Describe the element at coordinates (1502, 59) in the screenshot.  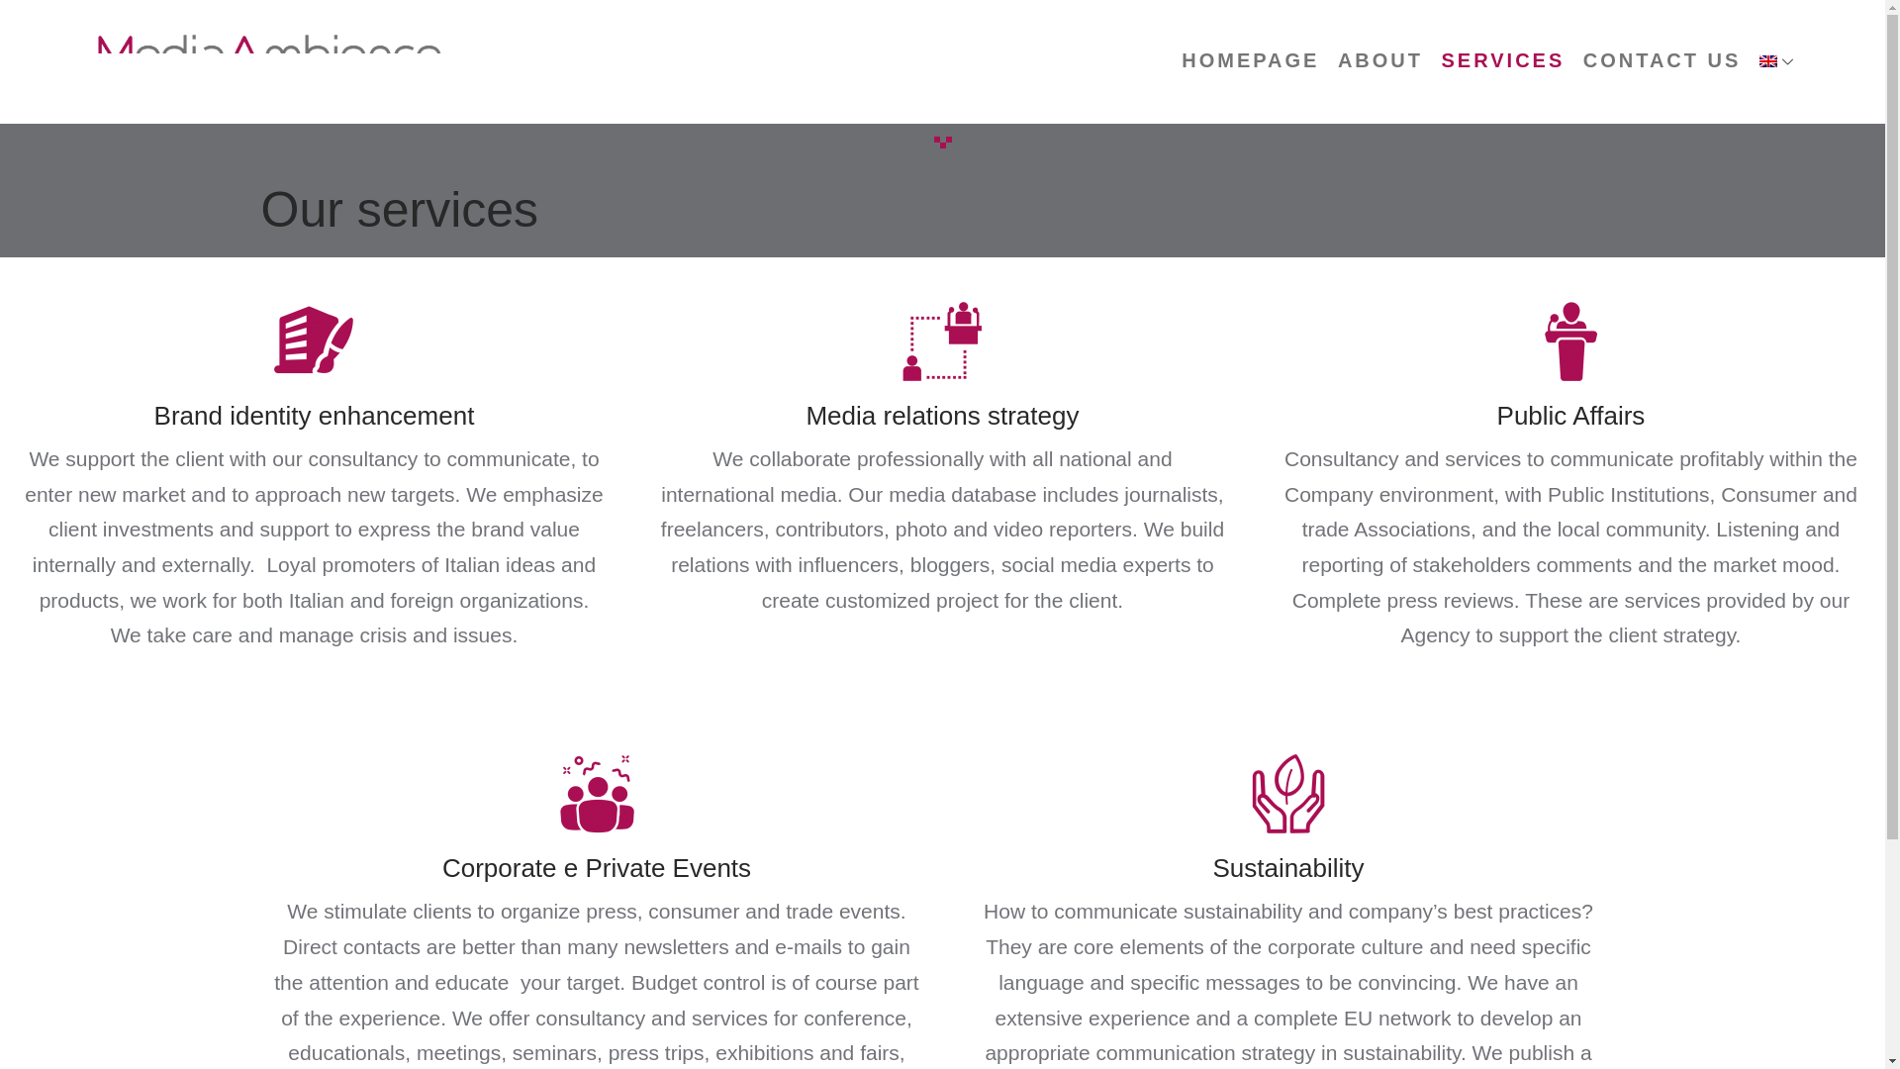
I see `SERVICES` at that location.